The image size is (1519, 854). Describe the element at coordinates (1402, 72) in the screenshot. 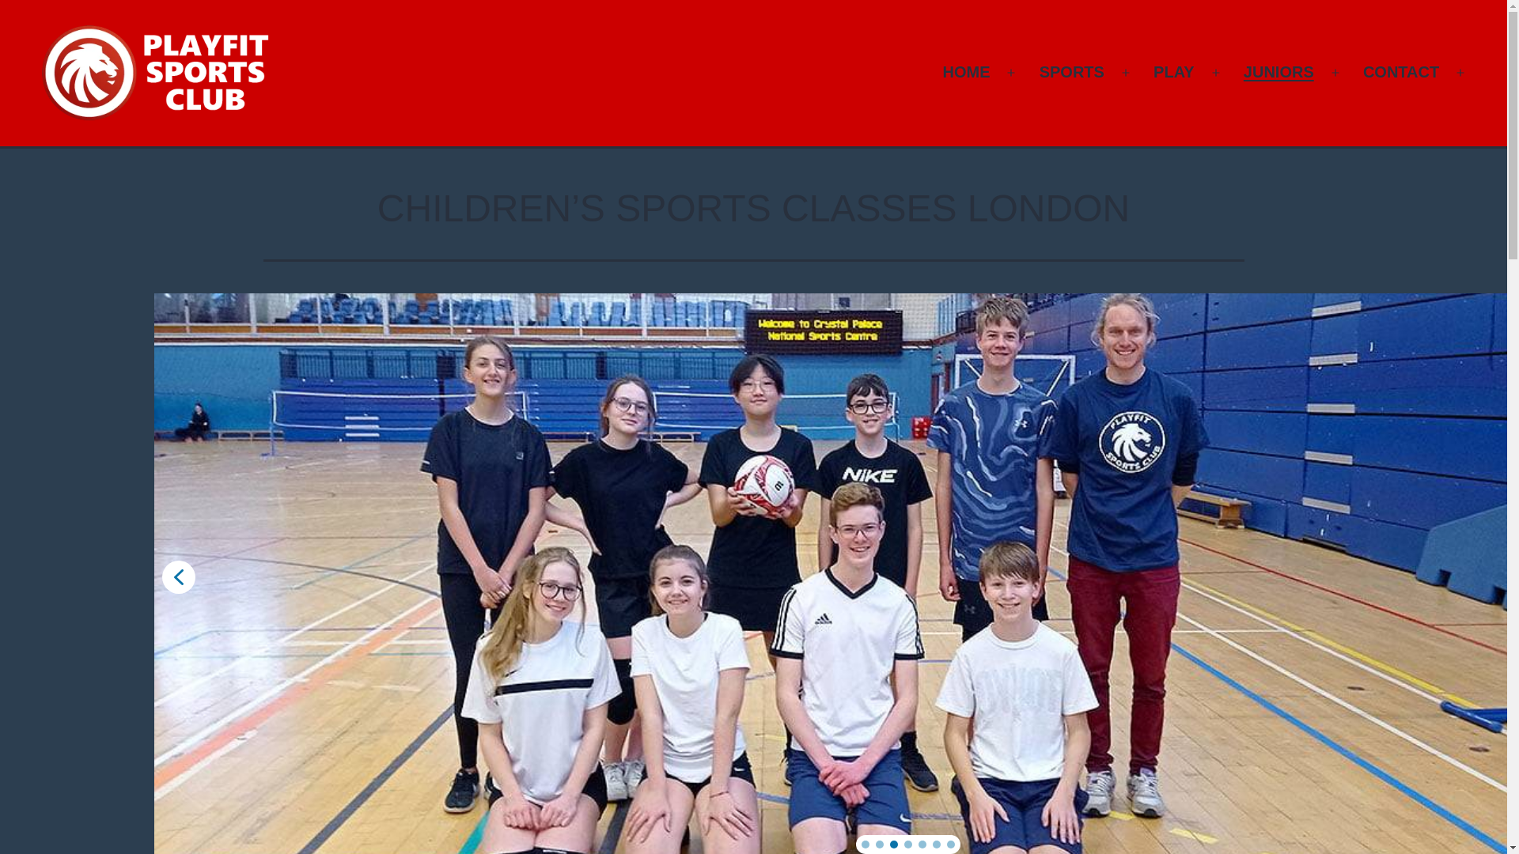

I see `CONTACT` at that location.